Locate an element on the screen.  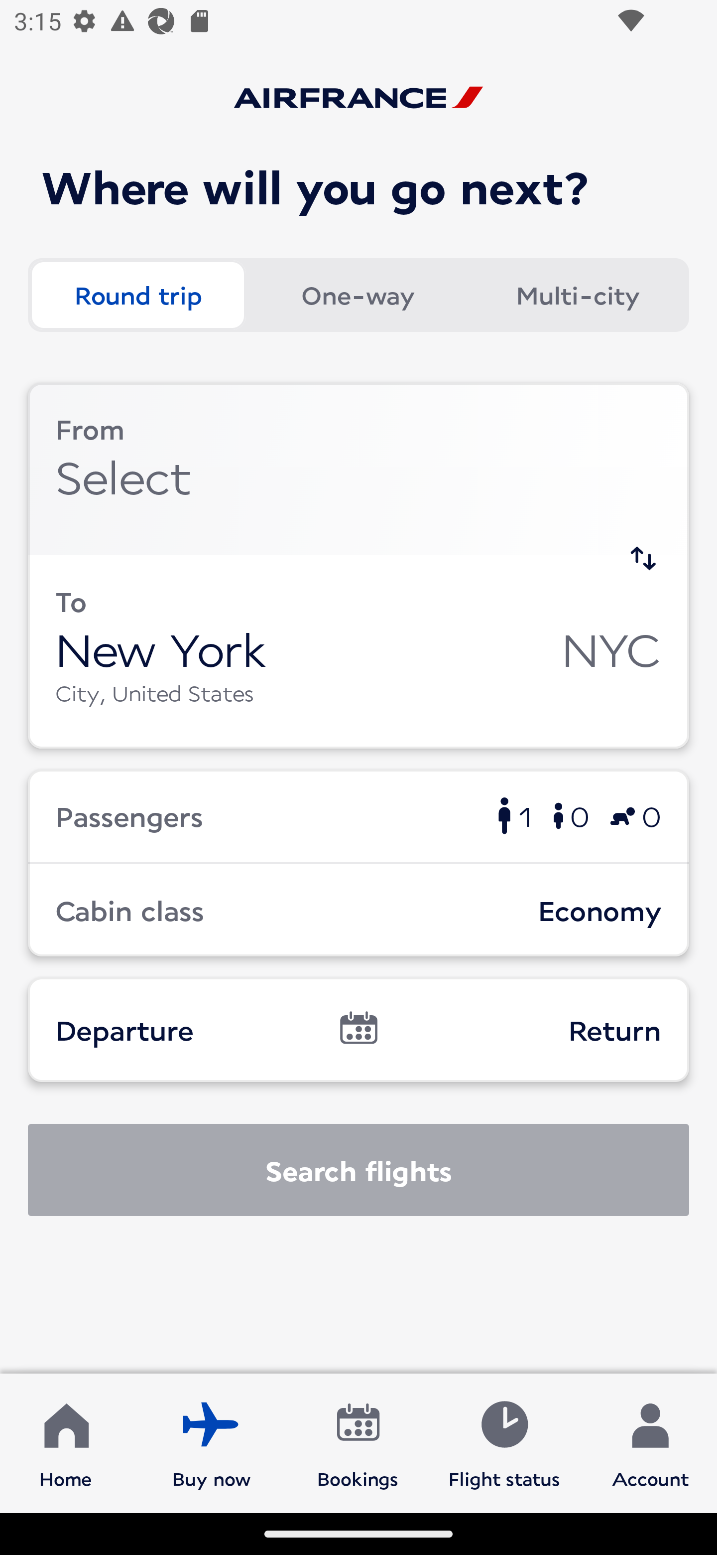
One-way is located at coordinates (358, 295).